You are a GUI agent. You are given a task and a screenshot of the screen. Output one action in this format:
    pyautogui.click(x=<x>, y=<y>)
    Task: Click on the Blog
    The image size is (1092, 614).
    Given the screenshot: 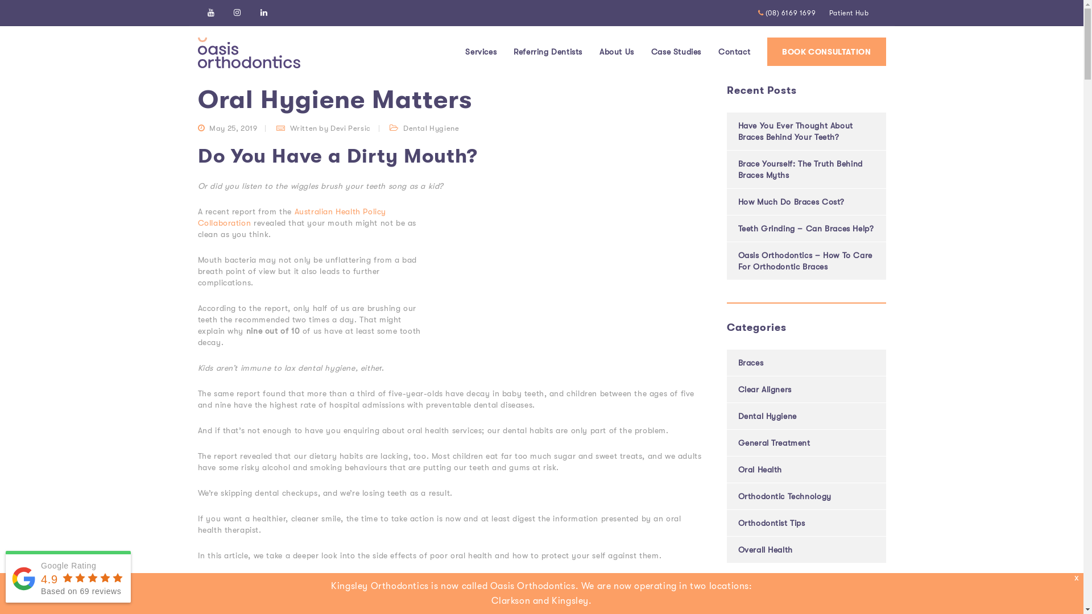 What is the action you would take?
    pyautogui.click(x=300, y=24)
    